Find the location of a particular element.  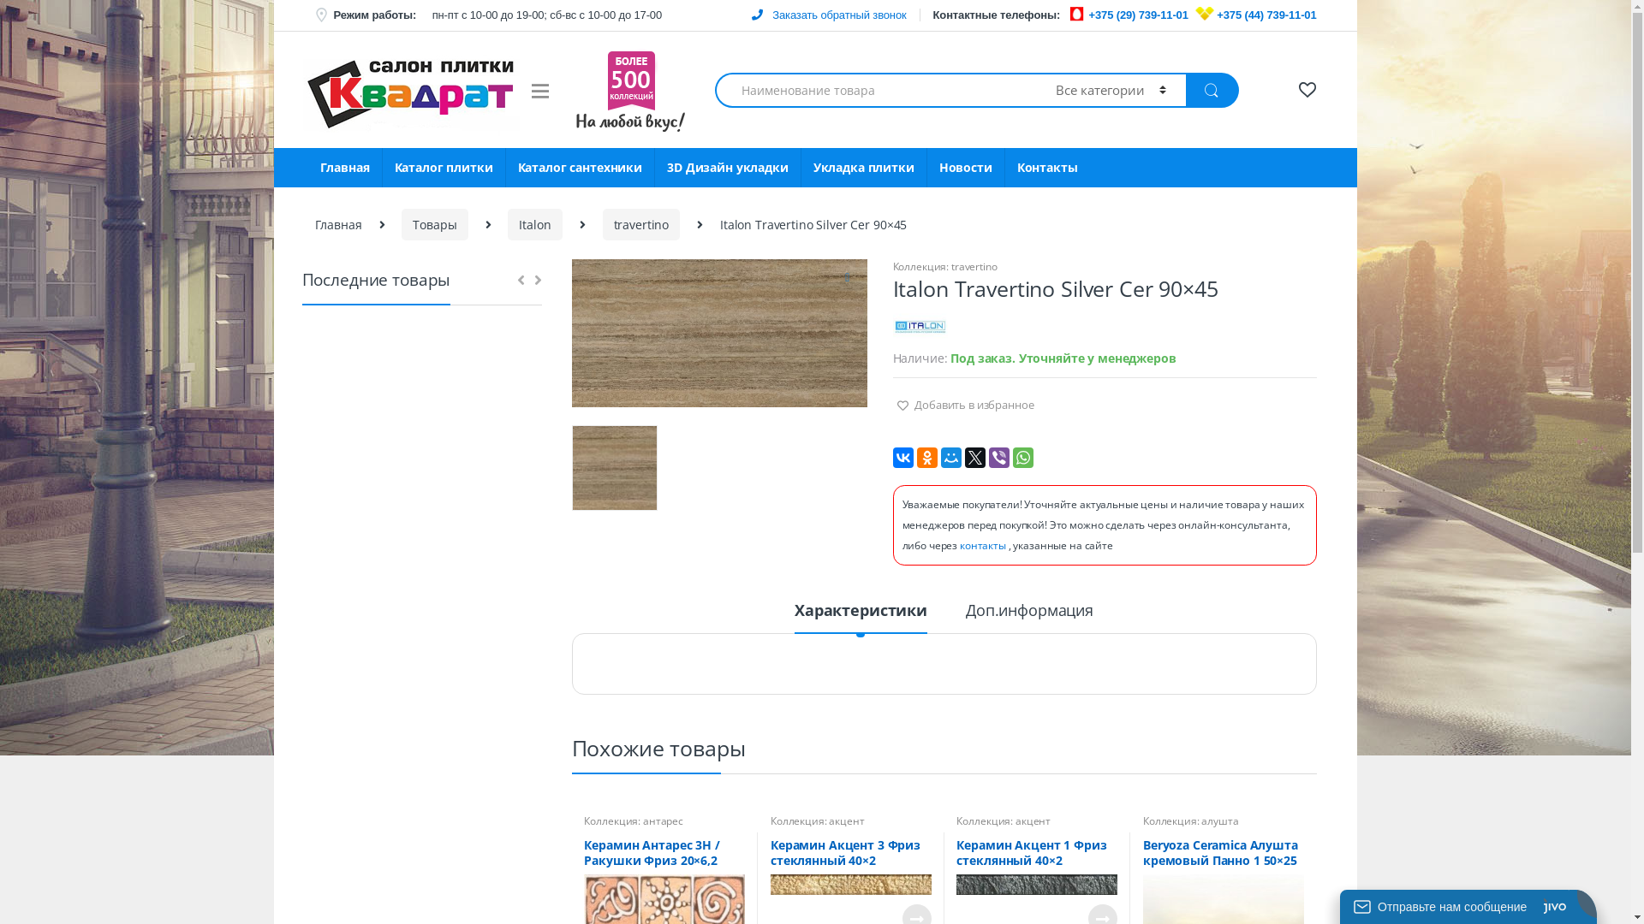

Italon Travertino Silver Cer 90x45 229830 is located at coordinates (719, 334).